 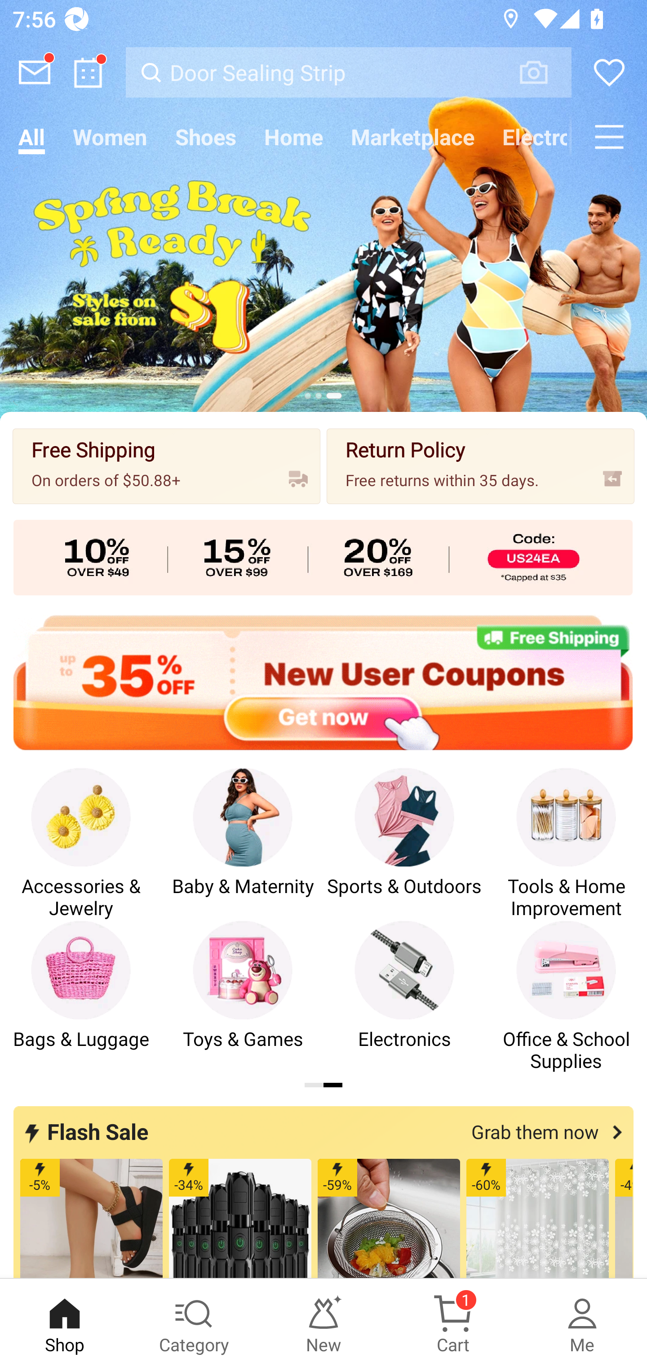 I want to click on Toys & Games, so click(x=243, y=996).